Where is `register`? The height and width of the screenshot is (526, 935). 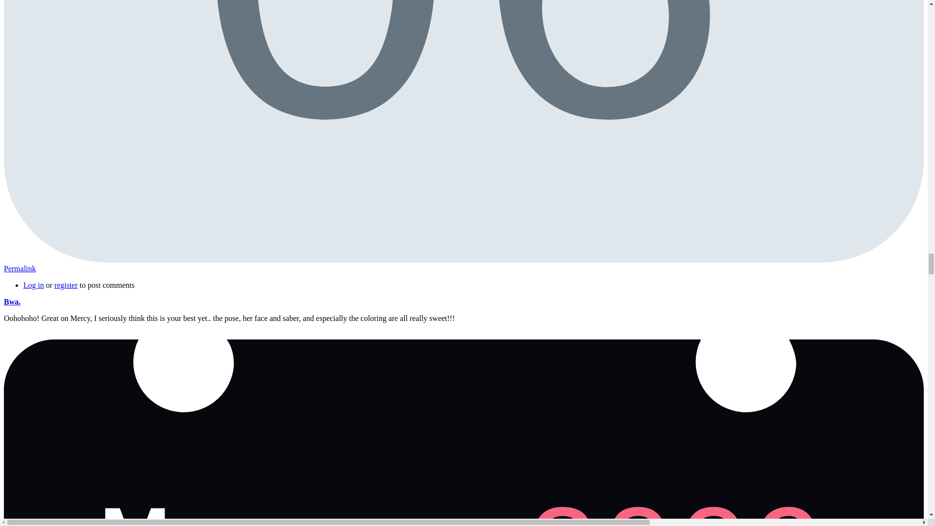
register is located at coordinates (66, 285).